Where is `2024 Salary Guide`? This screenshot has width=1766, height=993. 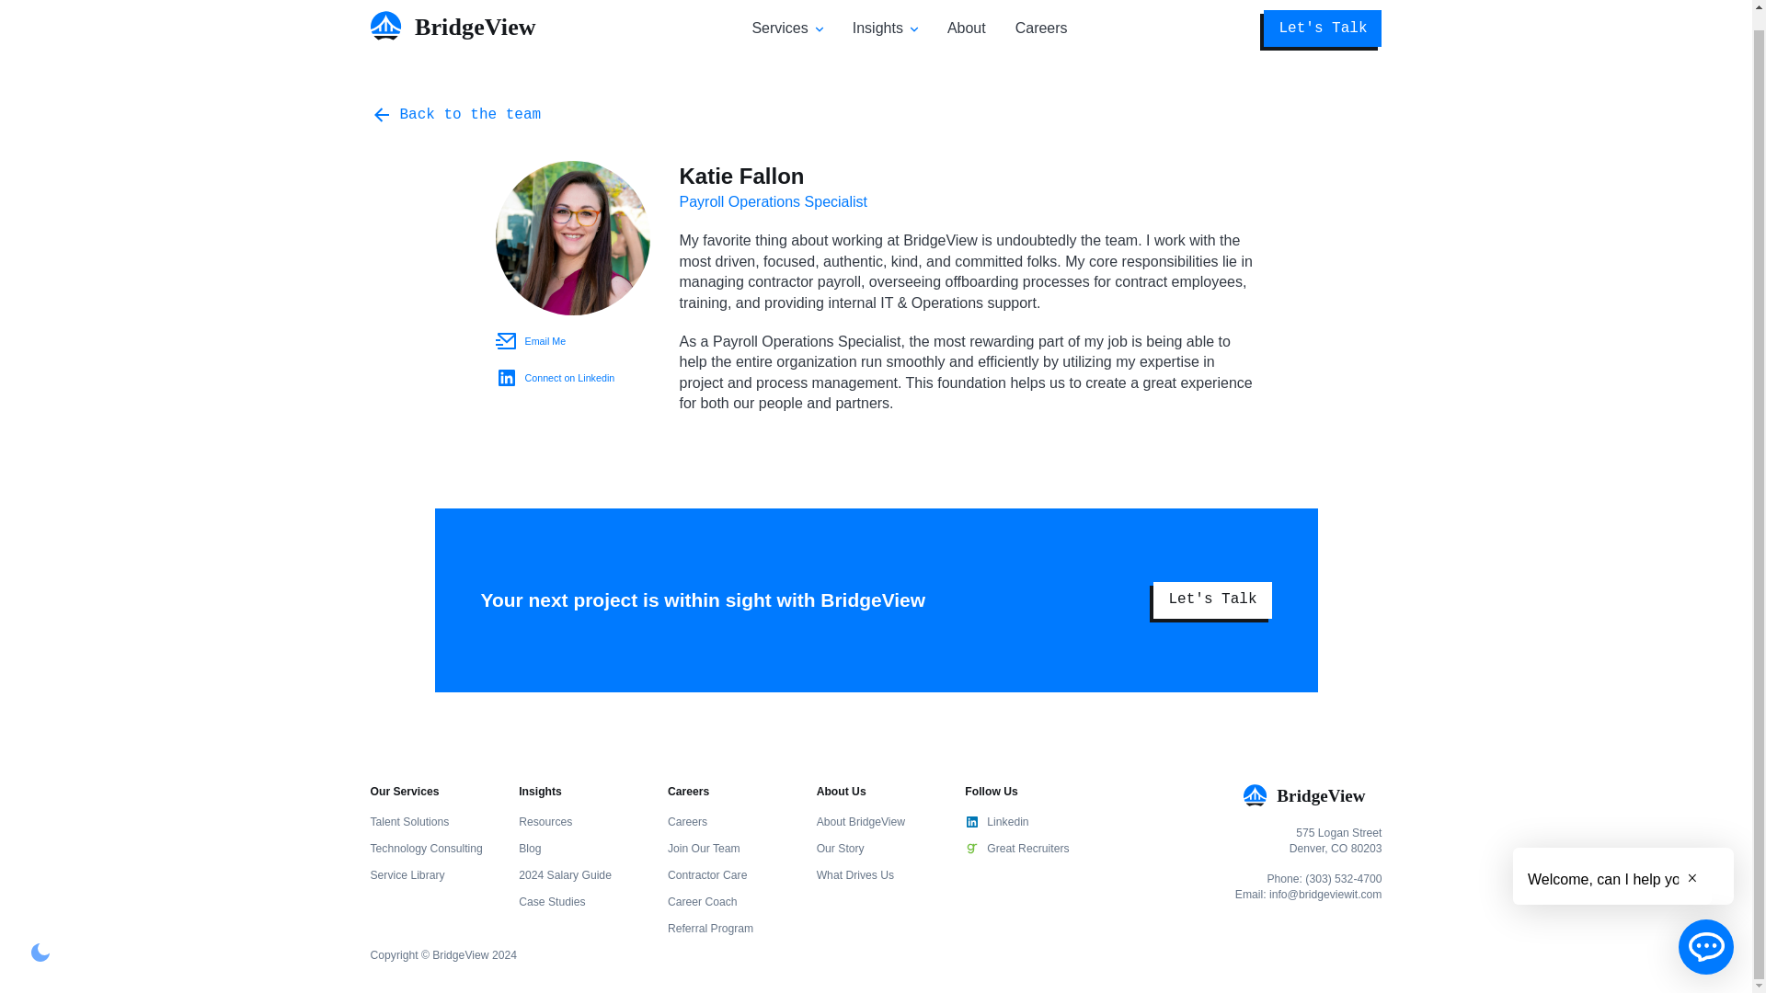 2024 Salary Guide is located at coordinates (565, 875).